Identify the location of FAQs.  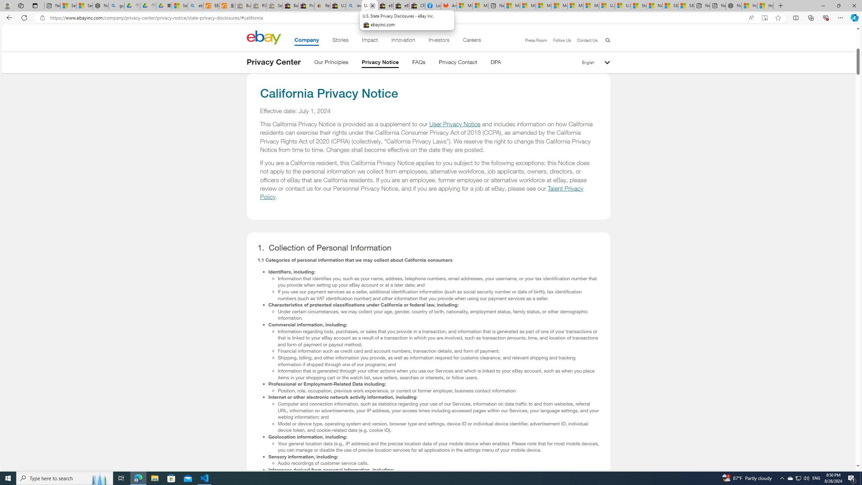
(419, 63).